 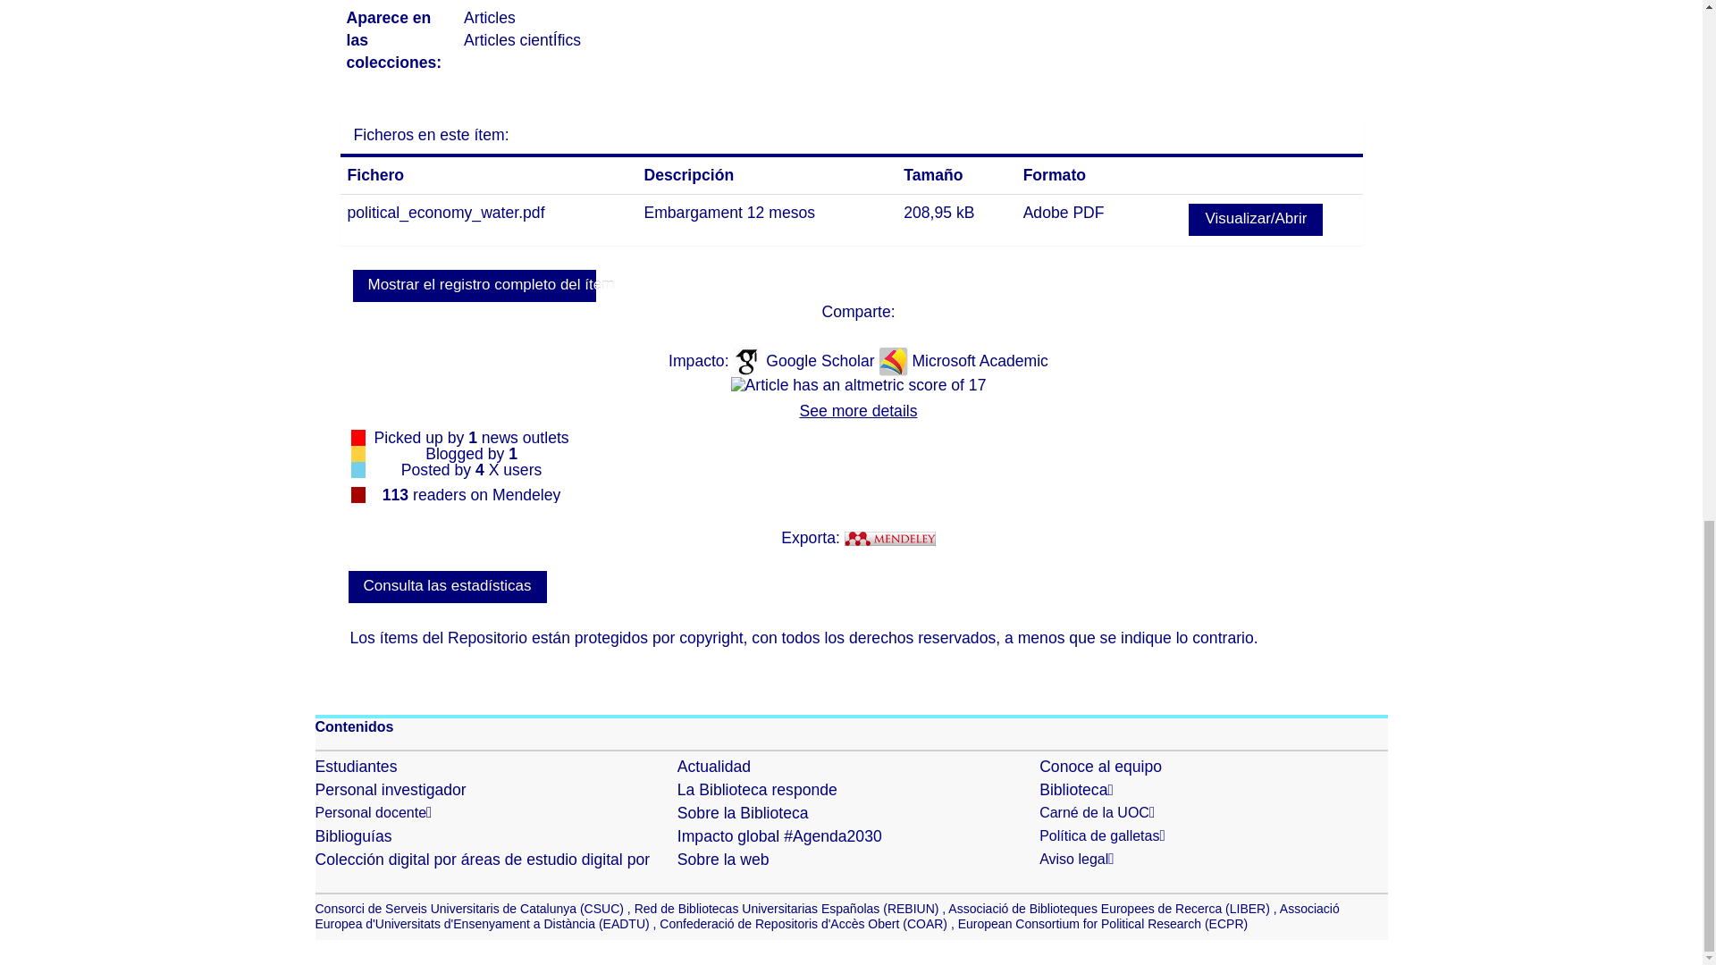 What do you see at coordinates (490, 18) in the screenshot?
I see `Articles` at bounding box center [490, 18].